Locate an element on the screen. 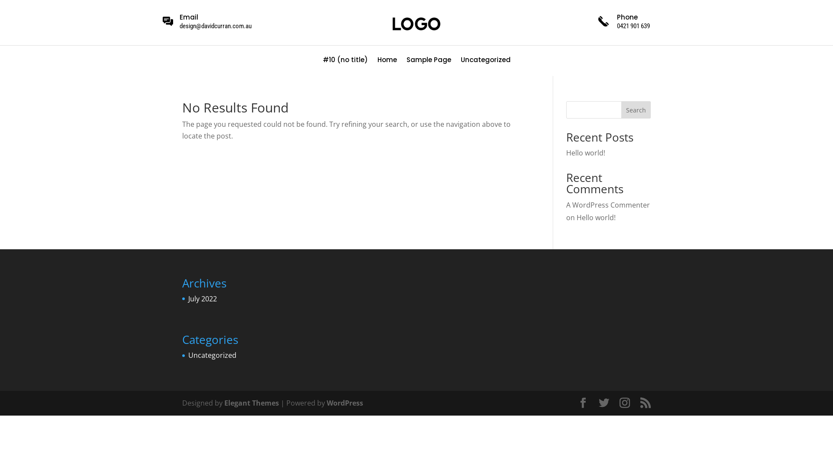  Uncategorized is located at coordinates (486, 62).